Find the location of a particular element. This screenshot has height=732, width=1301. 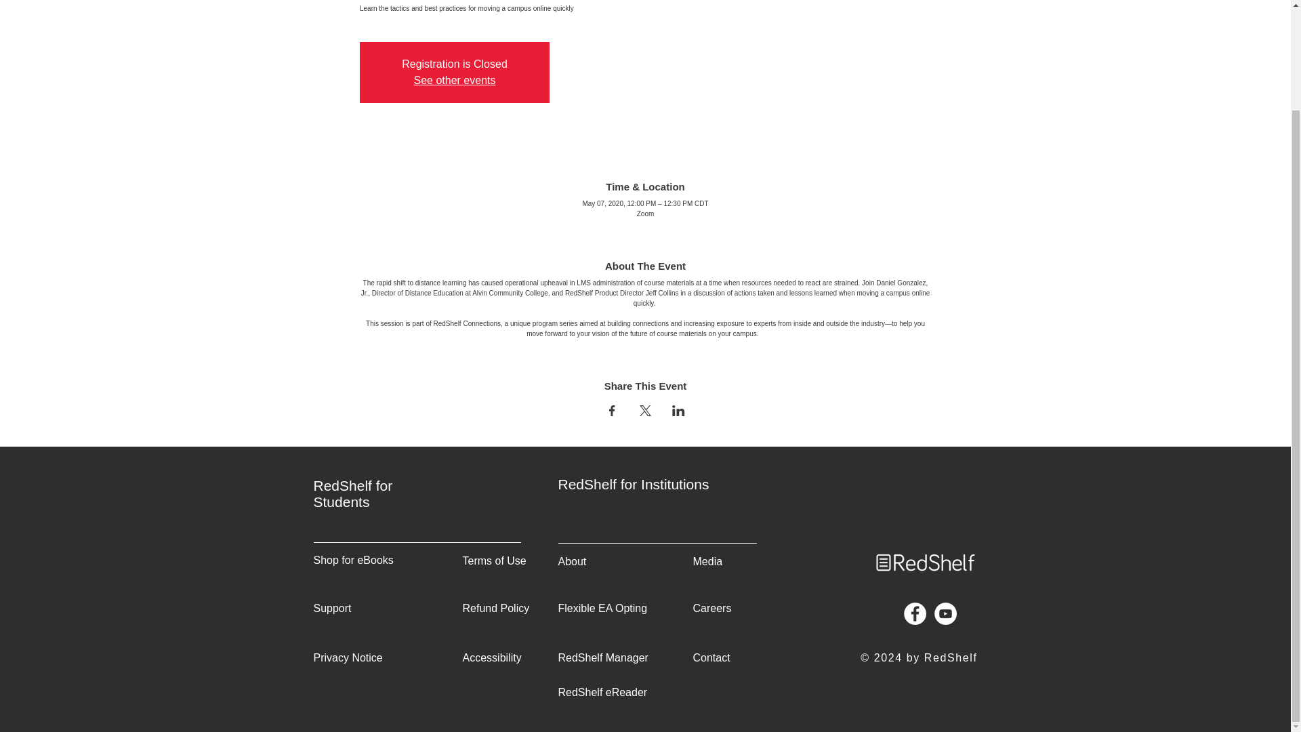

Shop for eBooks is located at coordinates (352, 560).